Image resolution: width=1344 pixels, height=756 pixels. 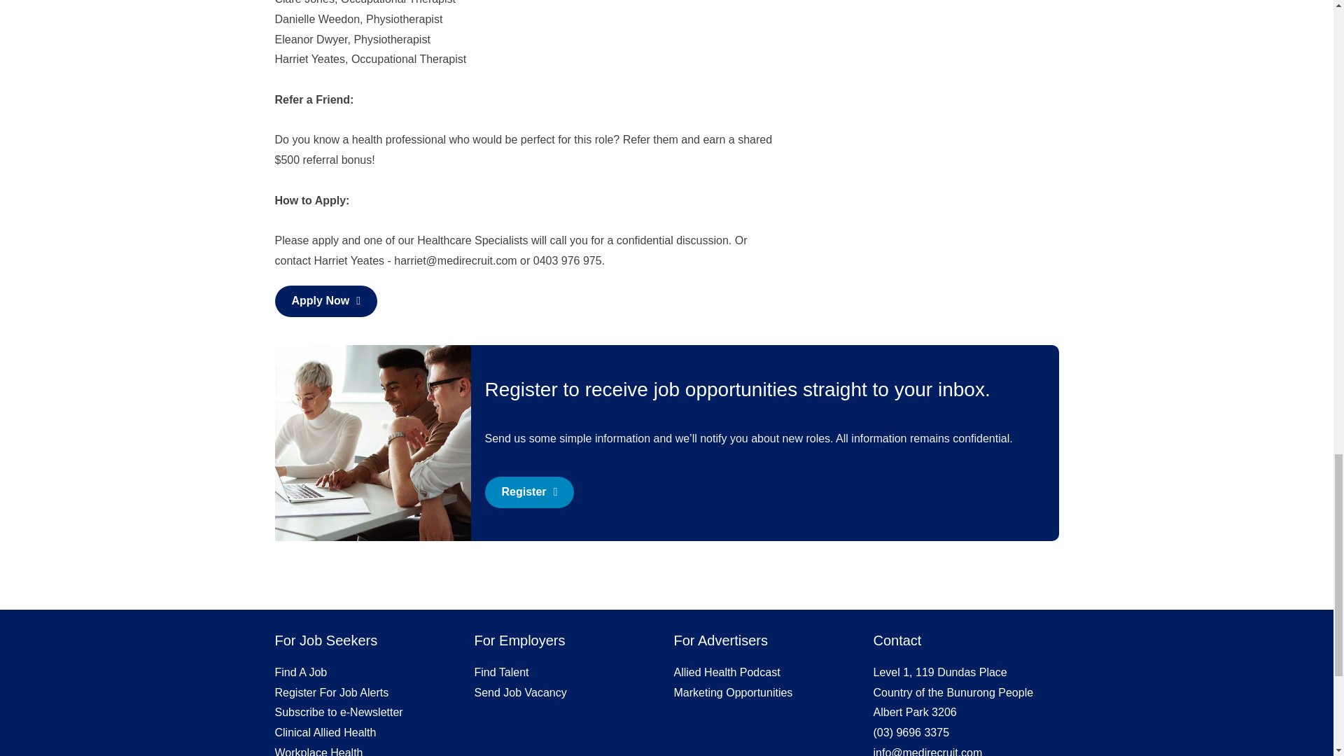 I want to click on Apply Now, so click(x=325, y=301).